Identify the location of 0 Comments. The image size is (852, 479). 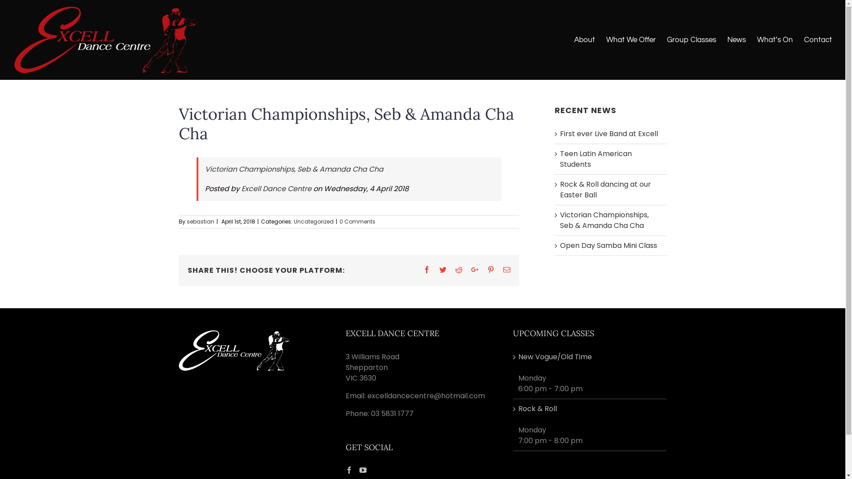
(357, 222).